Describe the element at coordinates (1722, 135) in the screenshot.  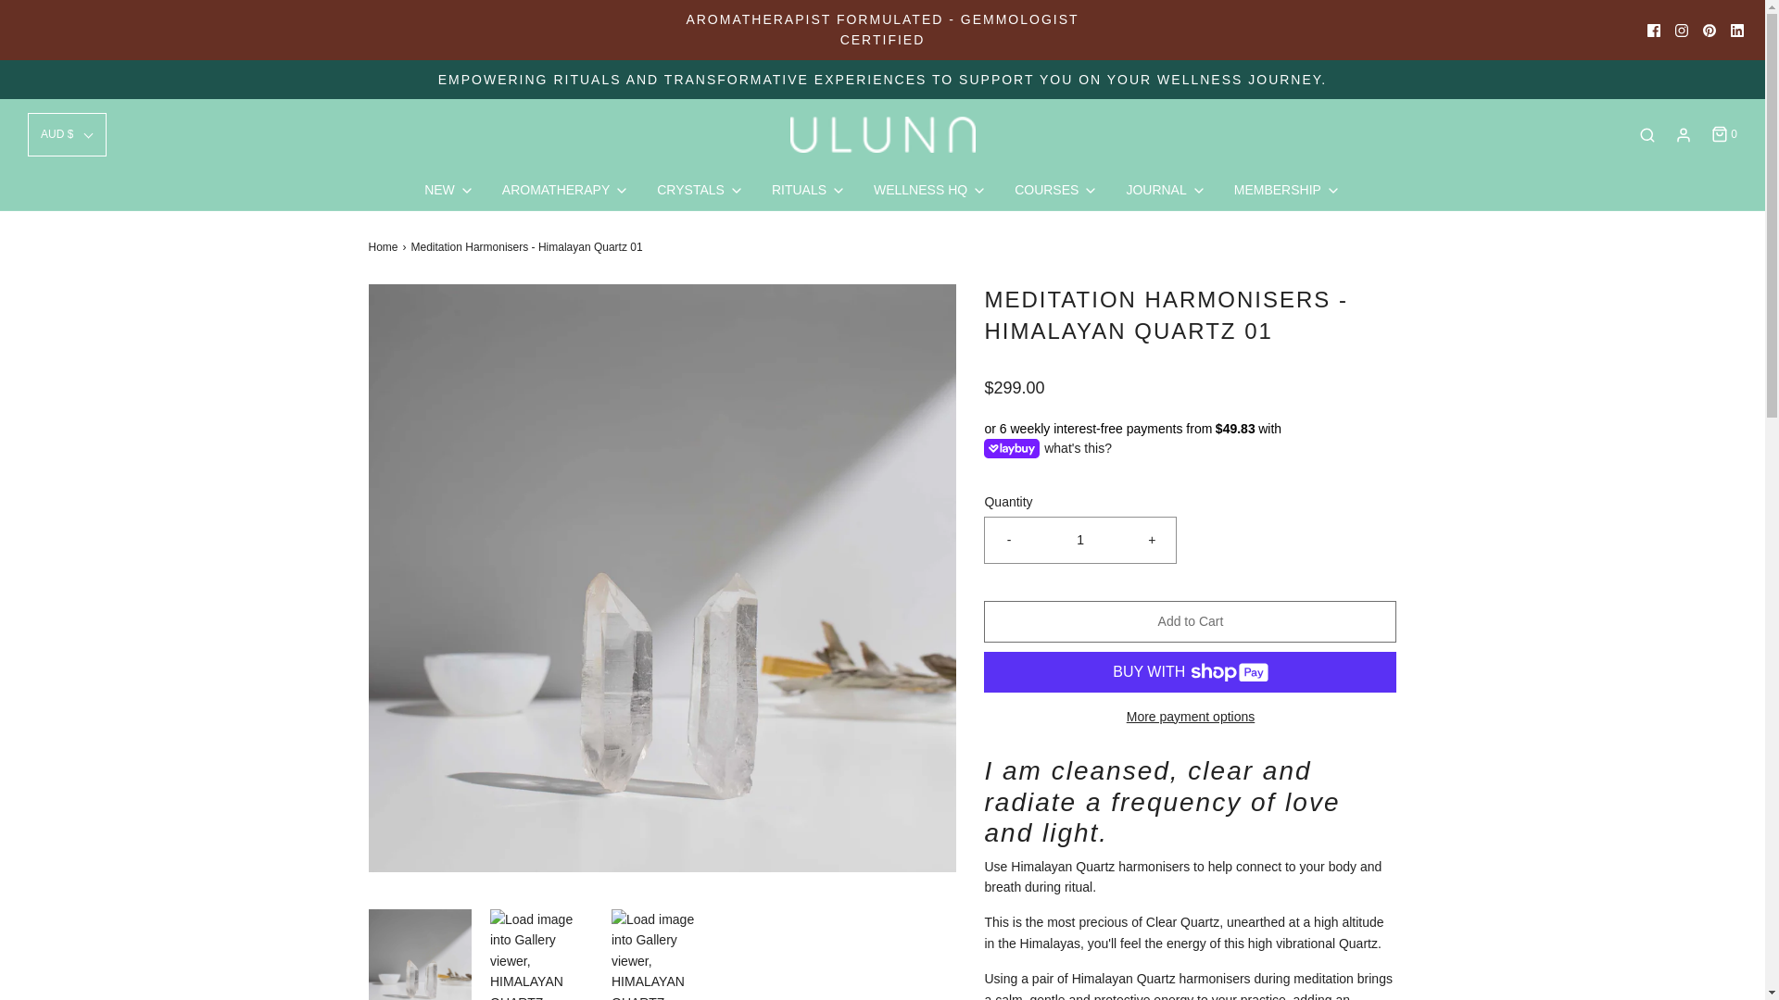
I see `Cart` at that location.